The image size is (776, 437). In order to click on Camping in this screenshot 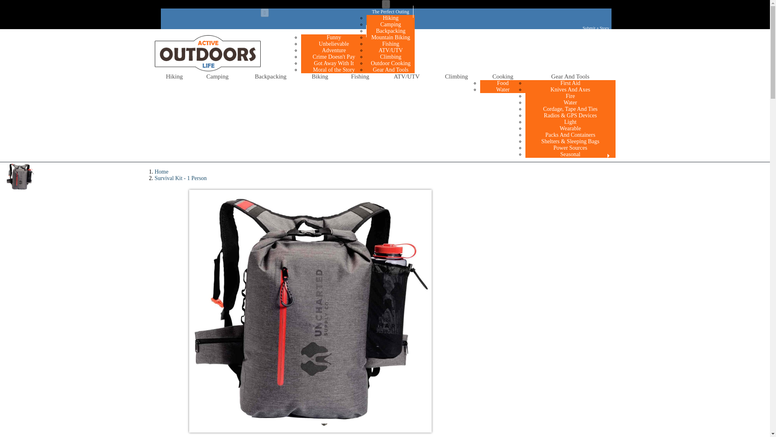, I will do `click(390, 24)`.